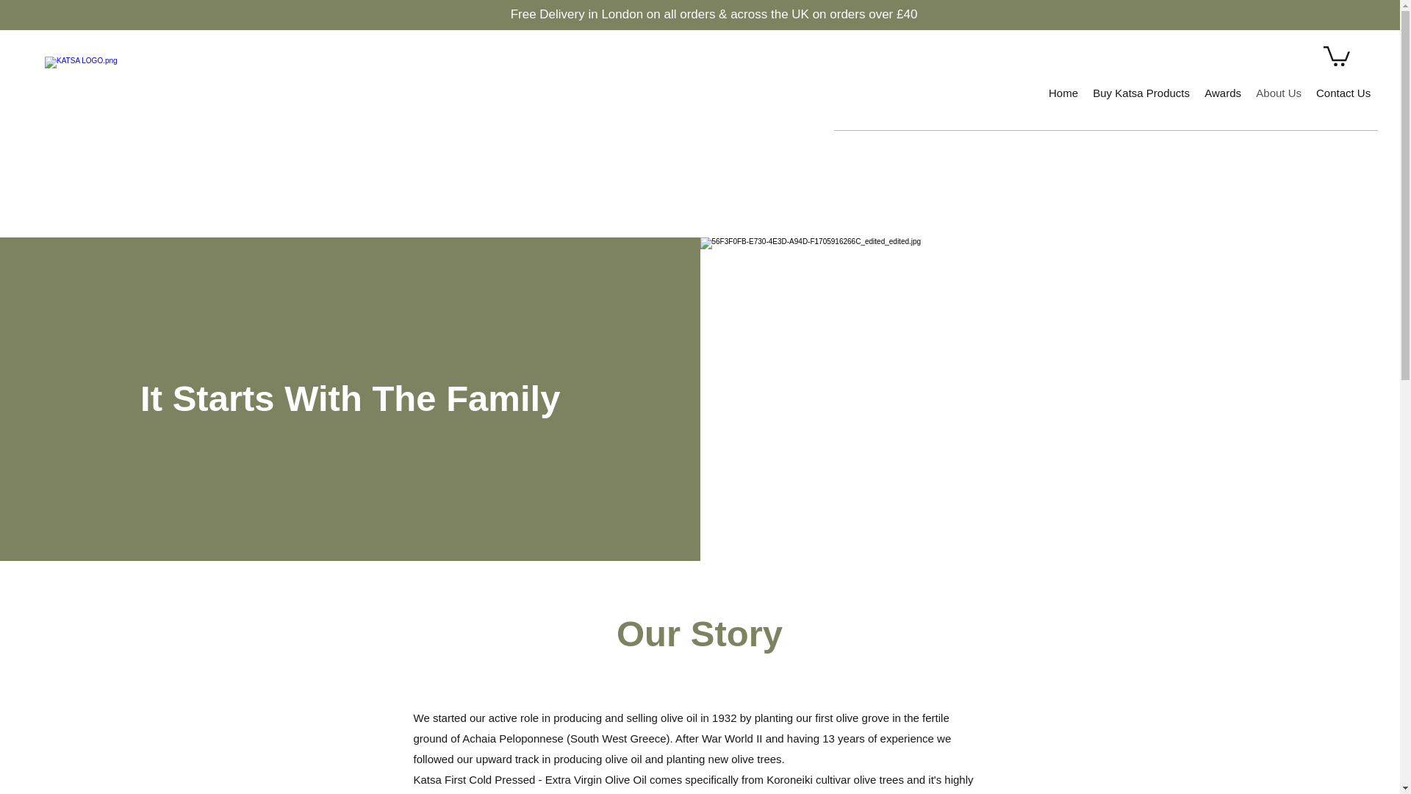  Describe the element at coordinates (1223, 93) in the screenshot. I see `Awards` at that location.